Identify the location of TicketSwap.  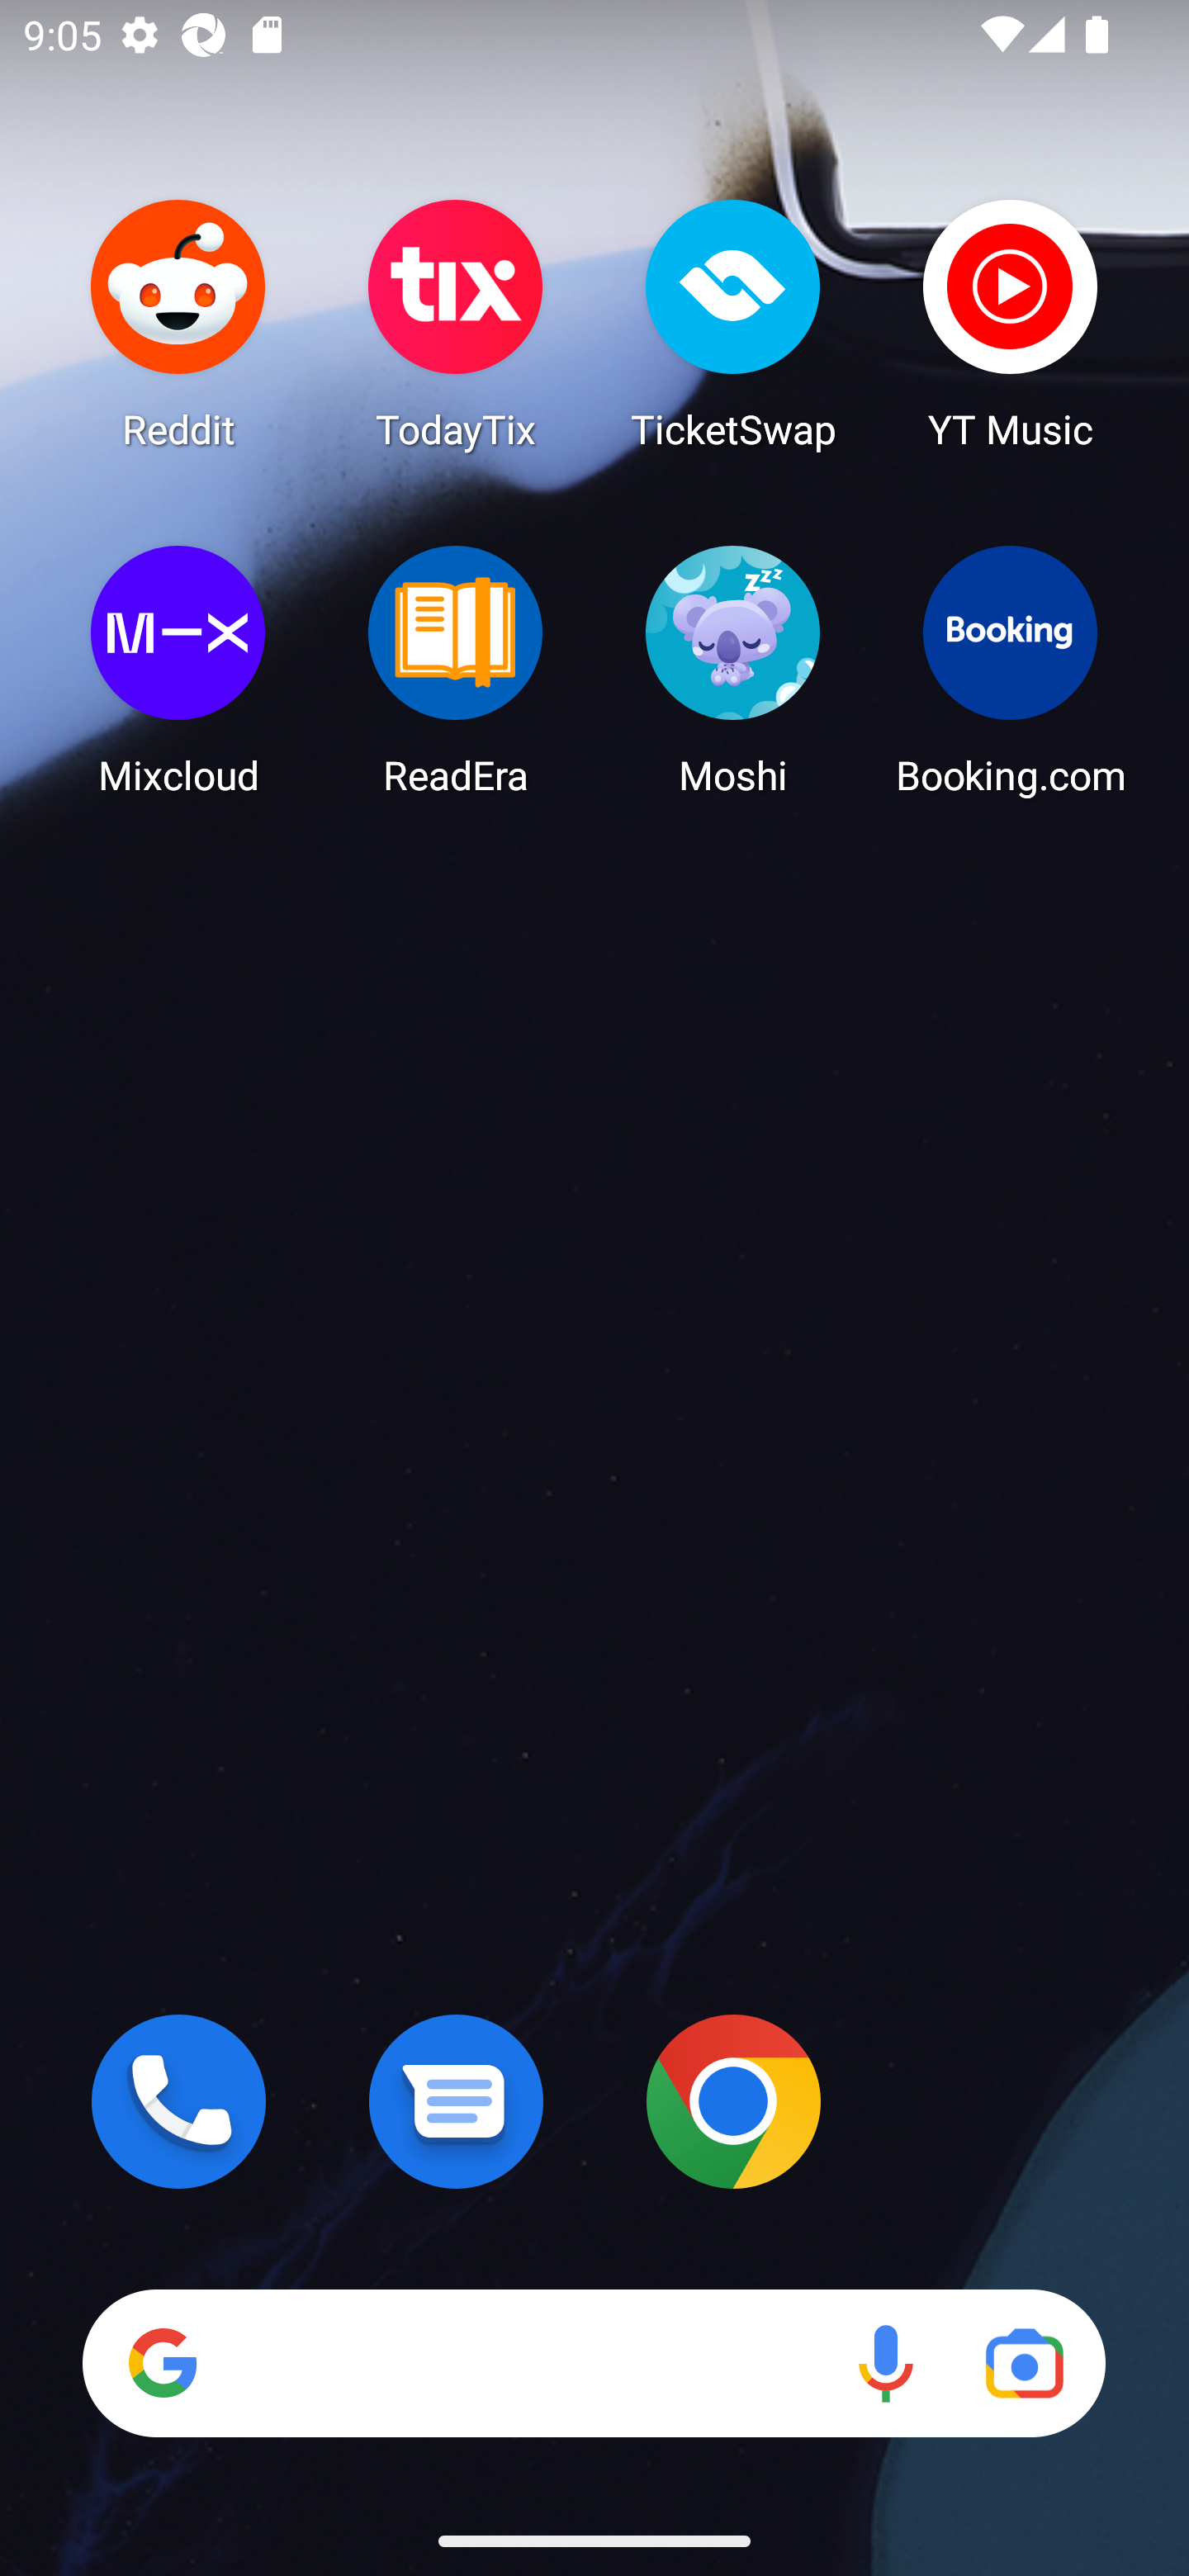
(733, 324).